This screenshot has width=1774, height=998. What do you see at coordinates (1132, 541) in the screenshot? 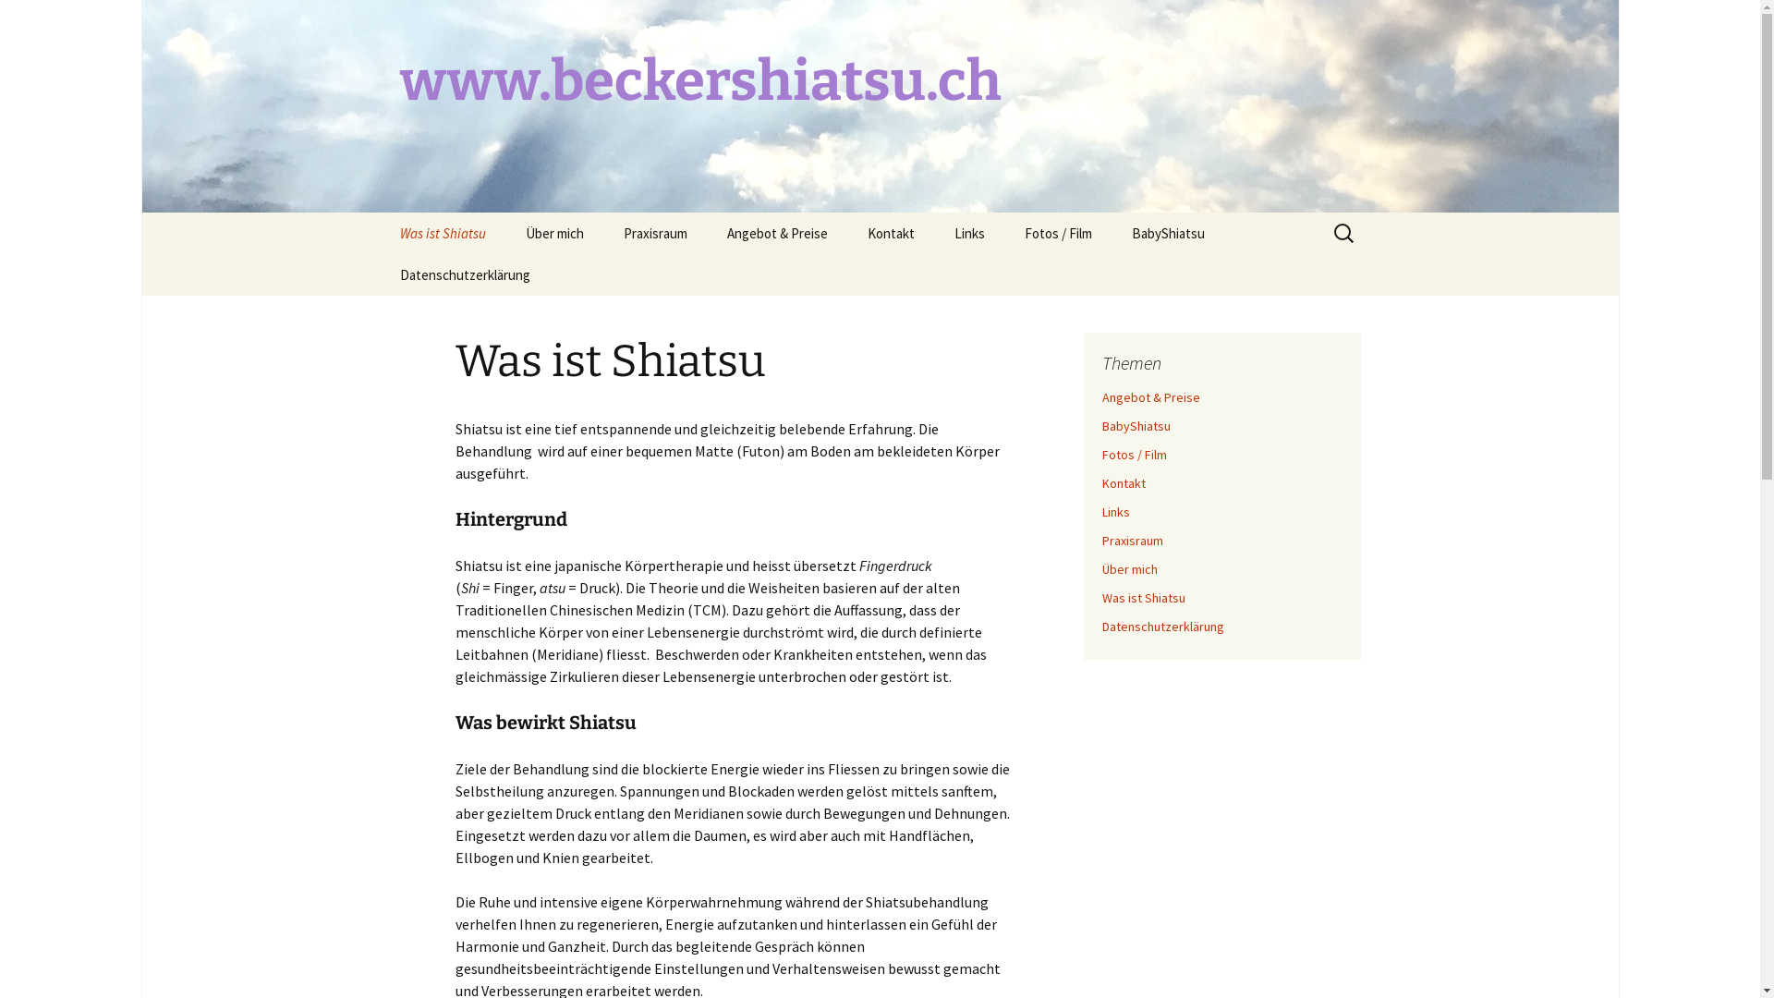
I see `Praxisraum` at bounding box center [1132, 541].